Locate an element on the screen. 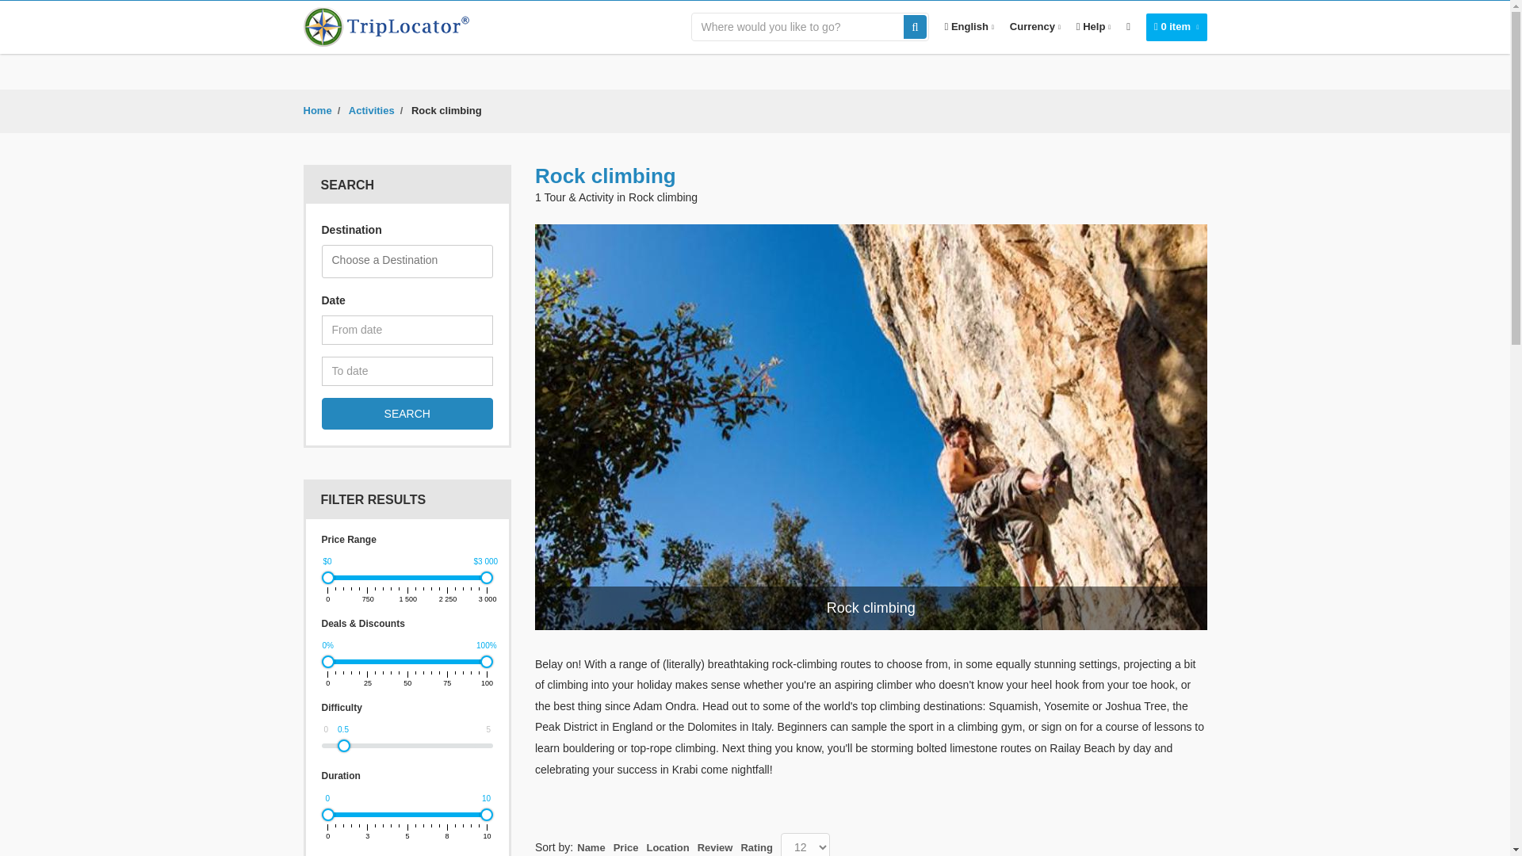 The height and width of the screenshot is (856, 1522). Home is located at coordinates (317, 109).